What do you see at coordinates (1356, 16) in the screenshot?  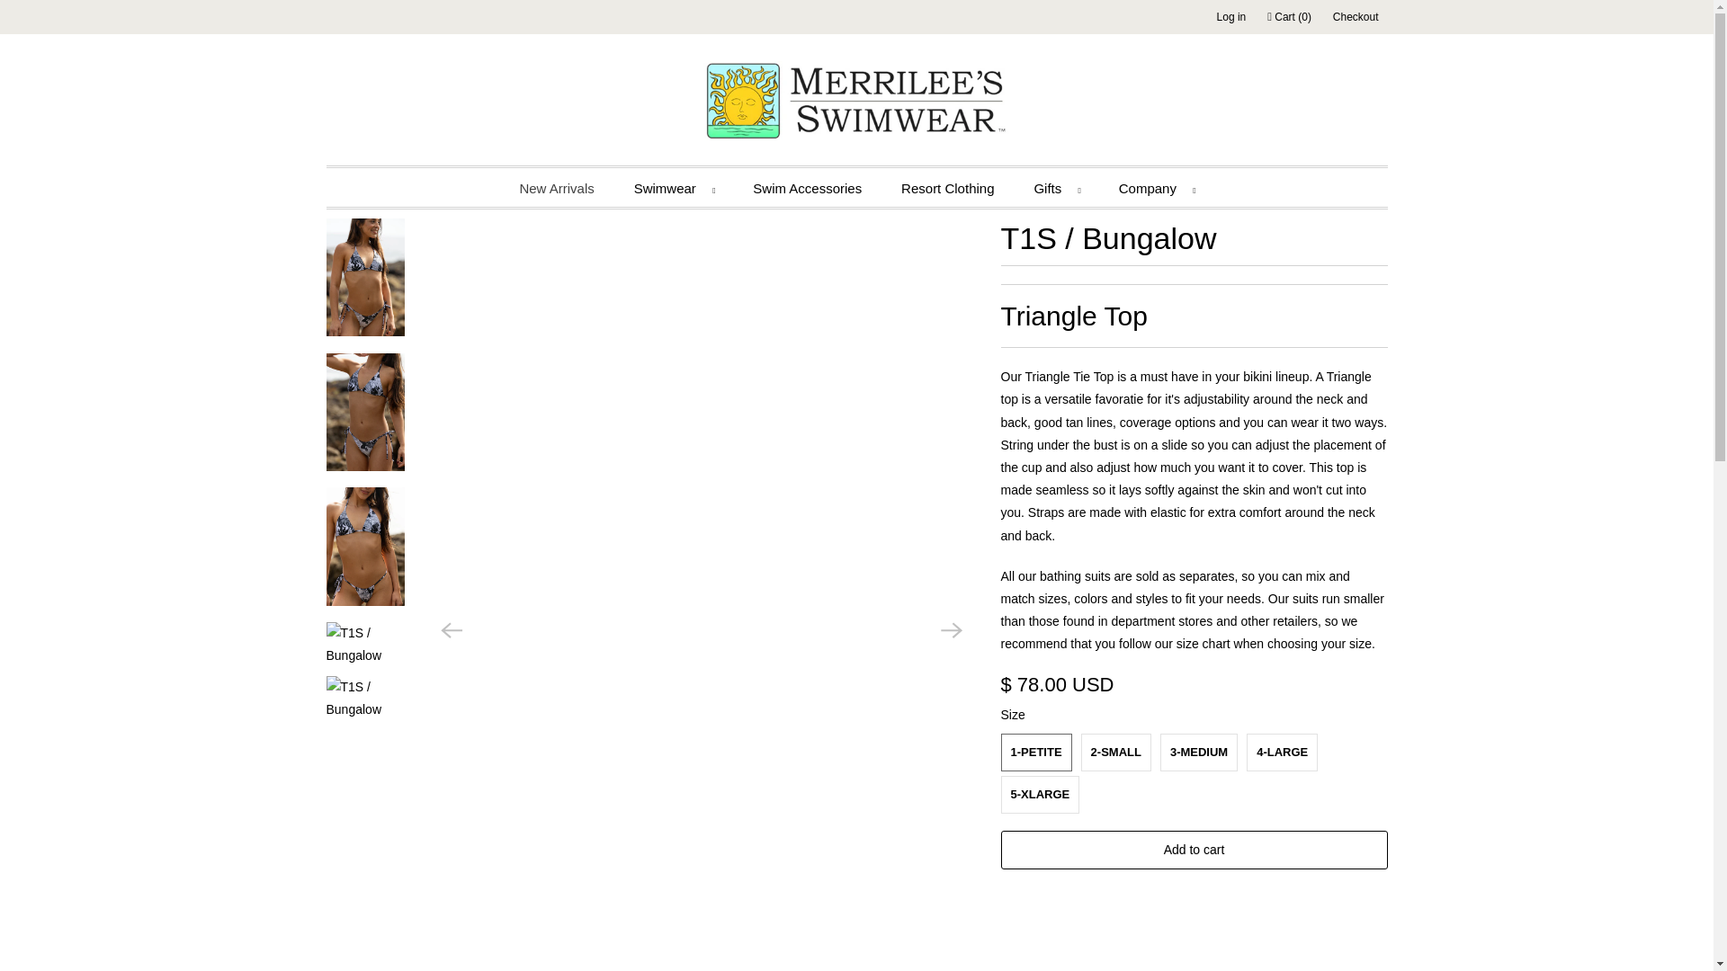 I see `Checkout` at bounding box center [1356, 16].